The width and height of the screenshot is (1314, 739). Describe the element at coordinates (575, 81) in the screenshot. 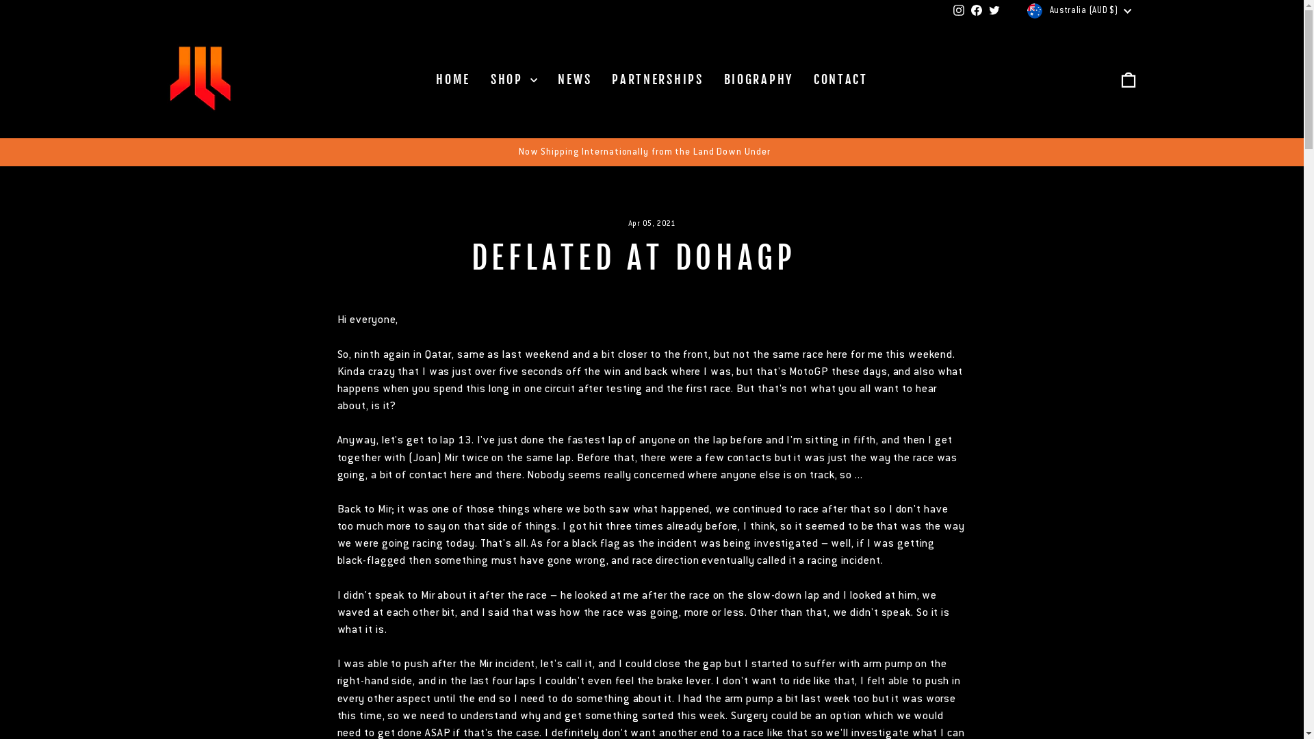

I see `NEWS` at that location.